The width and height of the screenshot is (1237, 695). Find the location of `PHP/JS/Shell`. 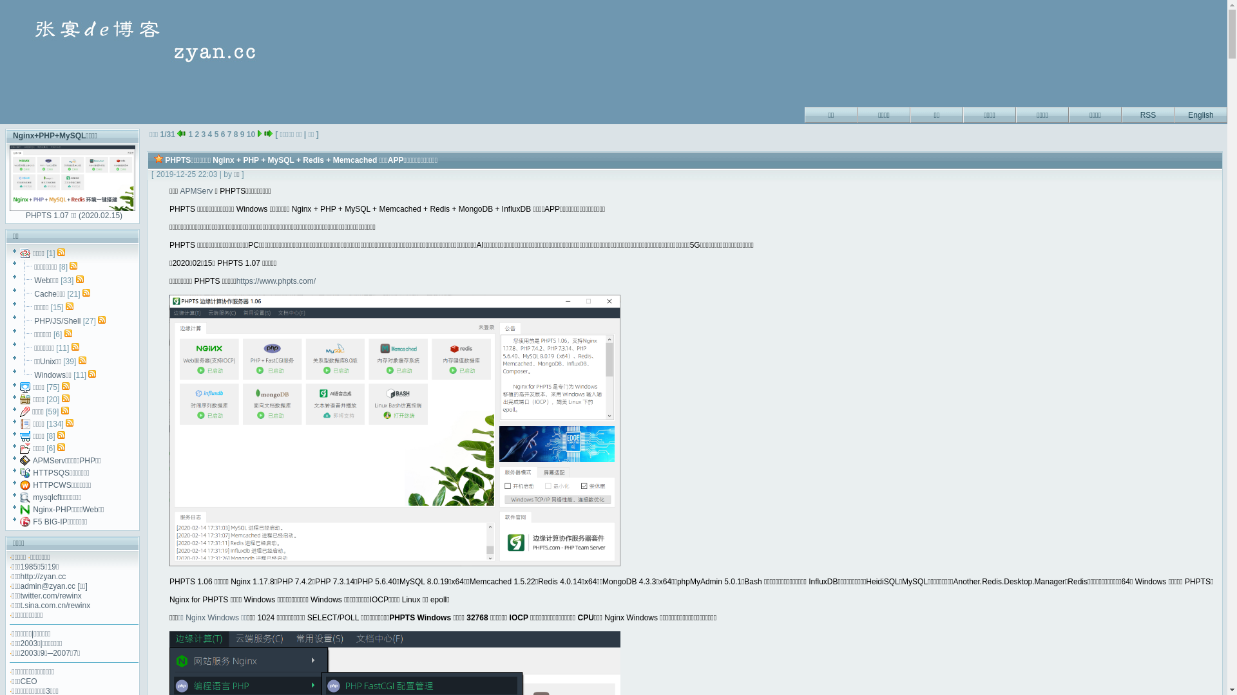

PHP/JS/Shell is located at coordinates (57, 321).